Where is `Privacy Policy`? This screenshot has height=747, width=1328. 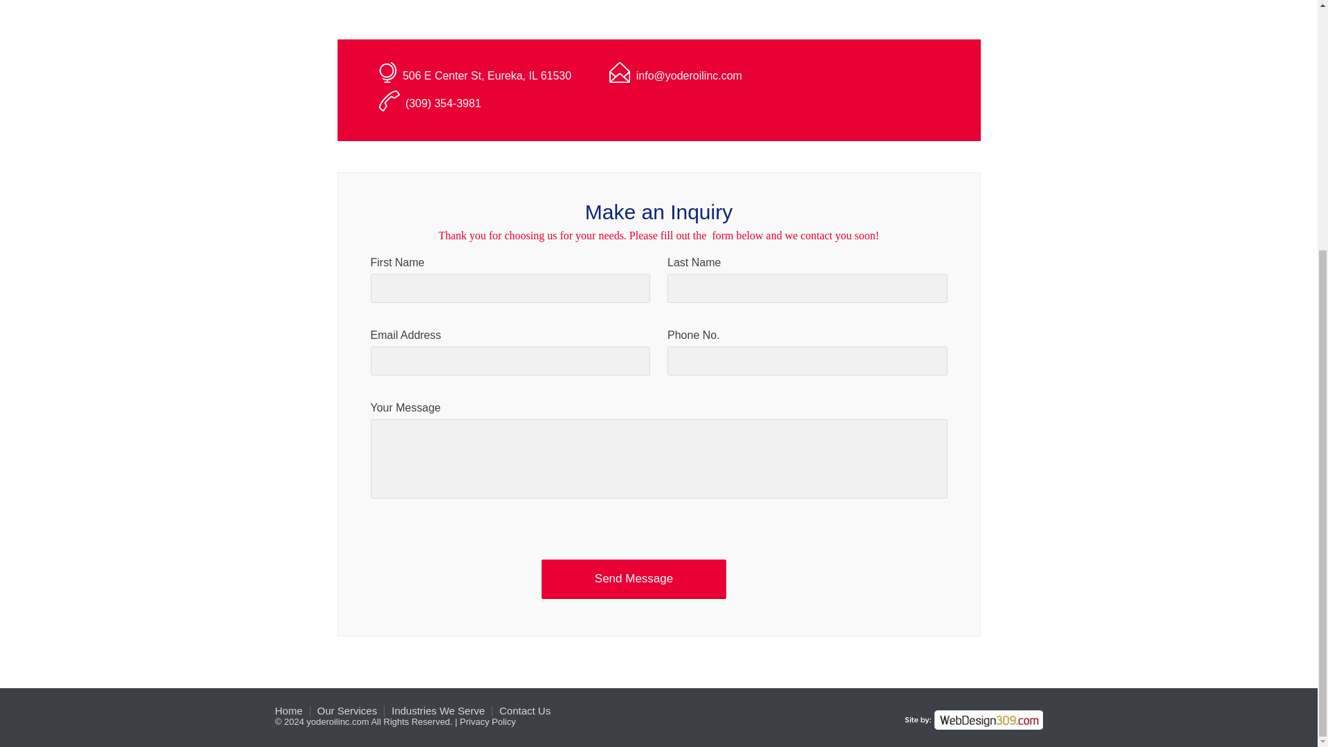 Privacy Policy is located at coordinates (488, 721).